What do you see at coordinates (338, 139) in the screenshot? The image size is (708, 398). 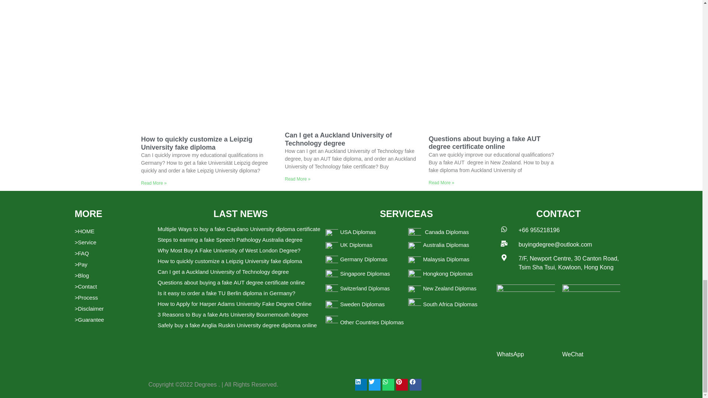 I see `Can I get a Auckland University of Technology degree` at bounding box center [338, 139].